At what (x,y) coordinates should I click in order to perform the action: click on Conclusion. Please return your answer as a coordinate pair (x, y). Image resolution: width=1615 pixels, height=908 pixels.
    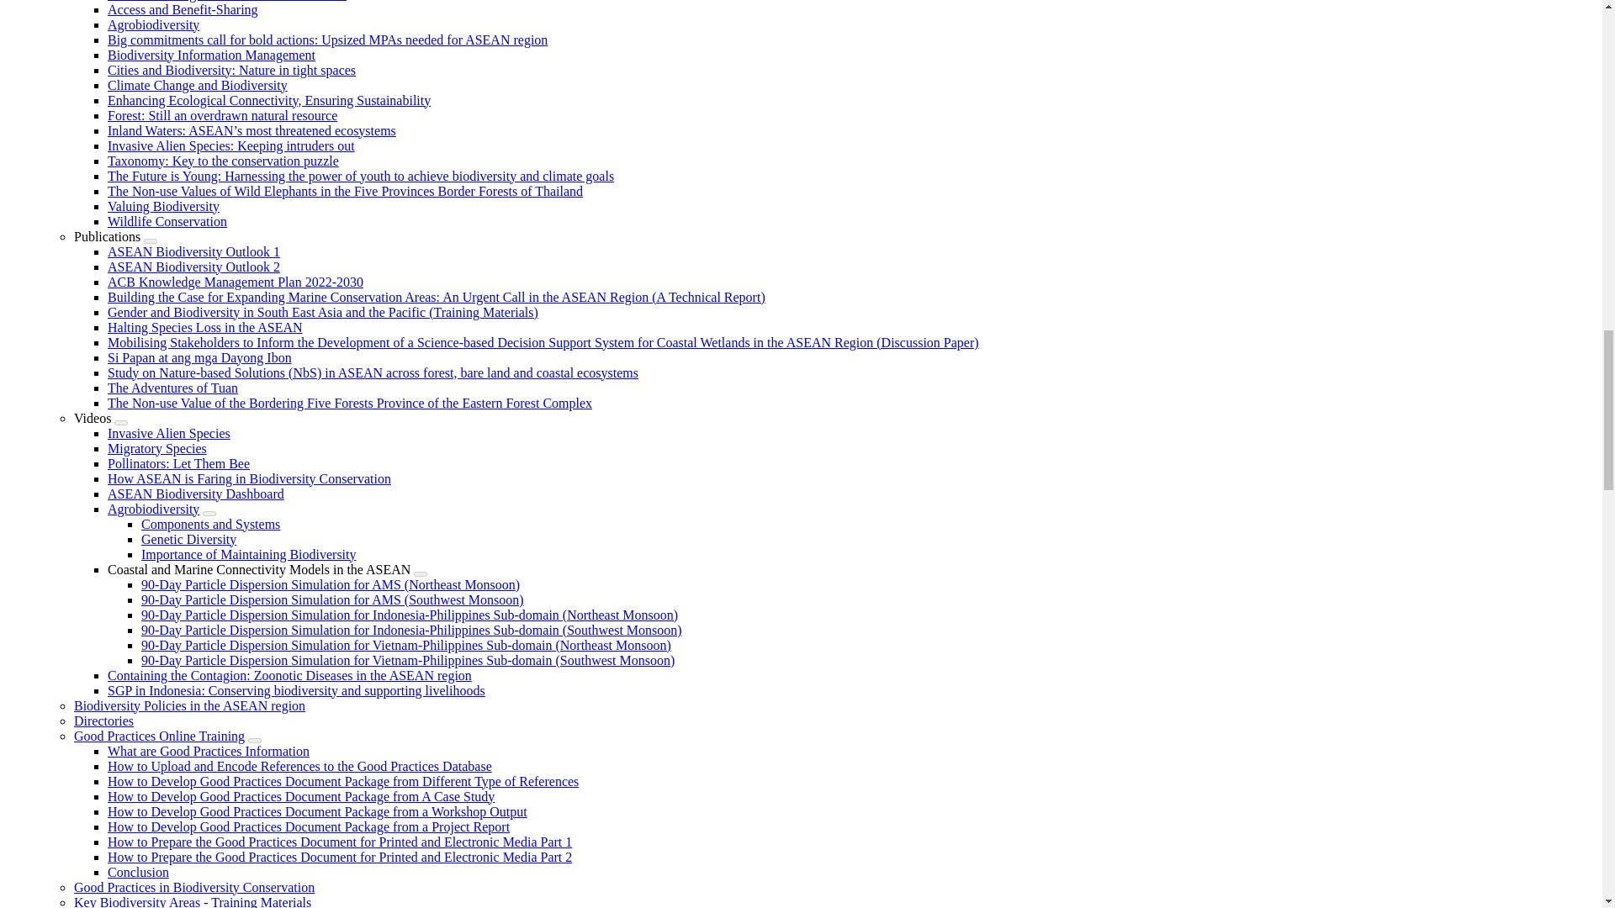
    Looking at the image, I should click on (138, 873).